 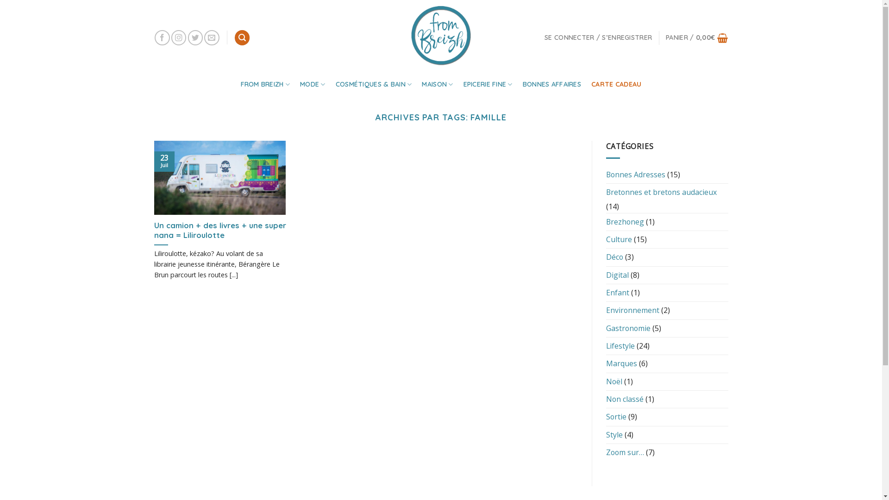 What do you see at coordinates (625, 222) in the screenshot?
I see `Brezhoneg` at bounding box center [625, 222].